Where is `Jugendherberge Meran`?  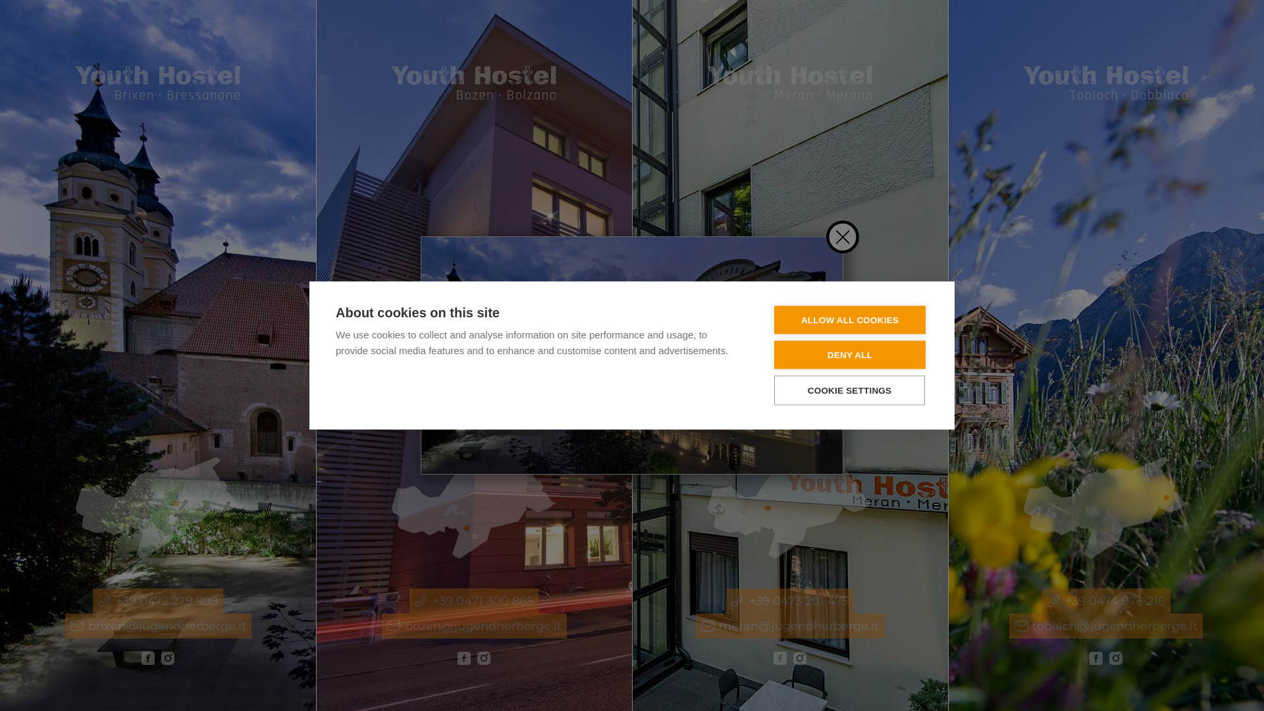
Jugendherberge Meran is located at coordinates (780, 658).